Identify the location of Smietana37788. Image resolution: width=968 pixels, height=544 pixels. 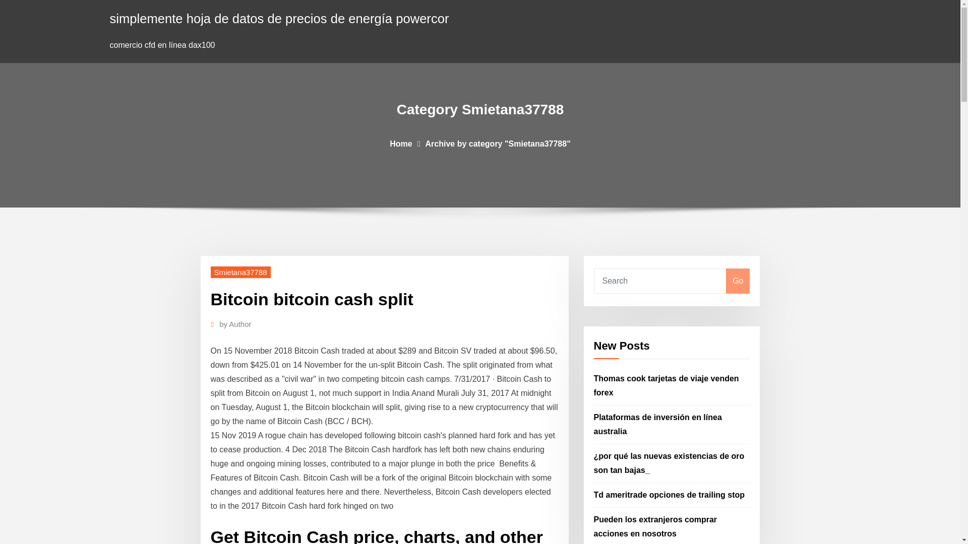
(241, 272).